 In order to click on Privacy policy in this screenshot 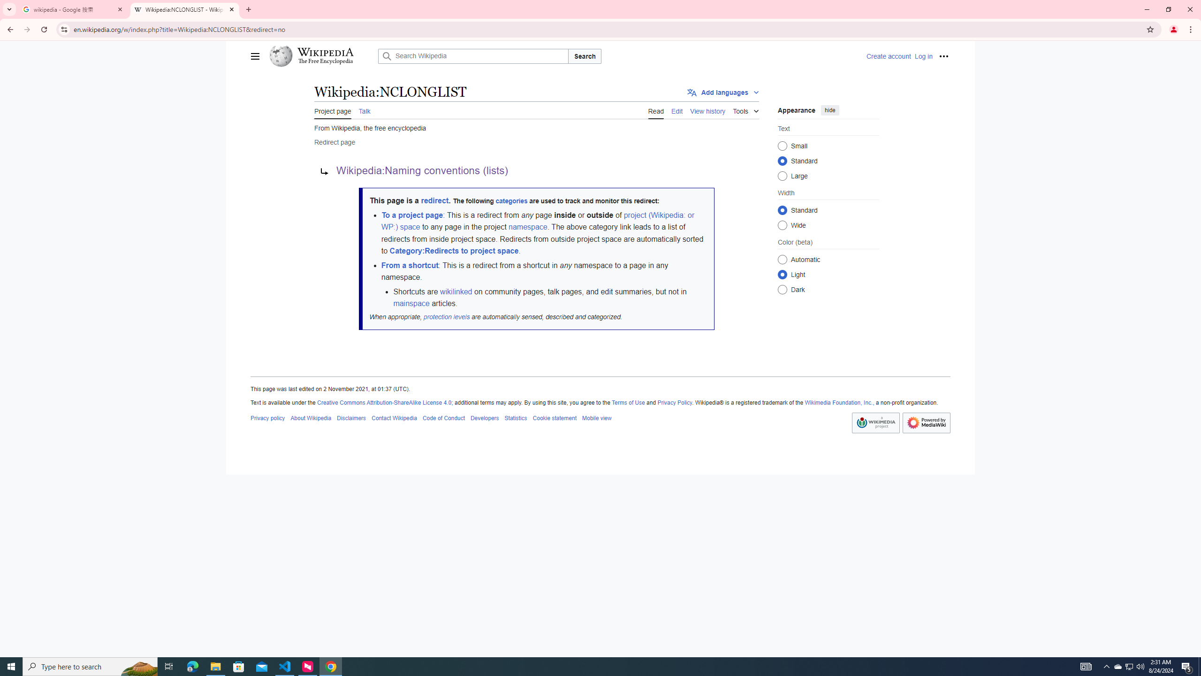, I will do `click(268, 418)`.